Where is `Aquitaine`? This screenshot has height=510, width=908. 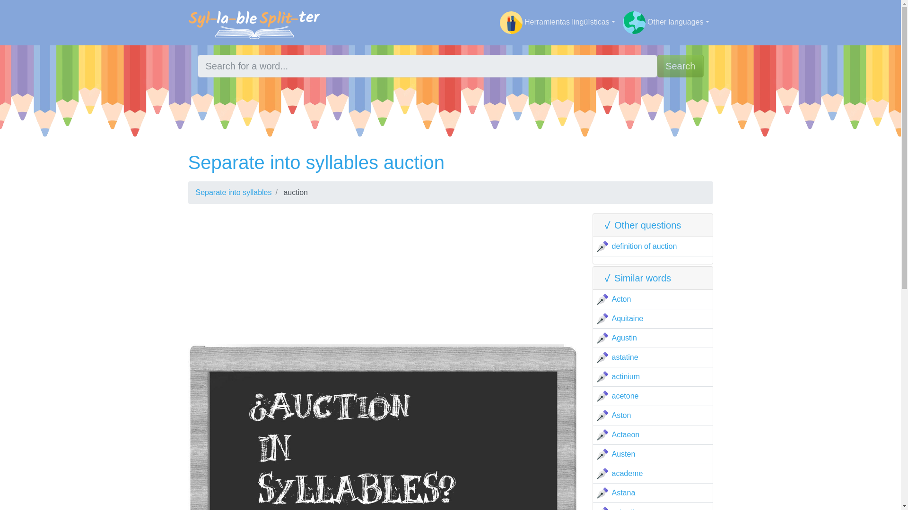
Aquitaine is located at coordinates (628, 318).